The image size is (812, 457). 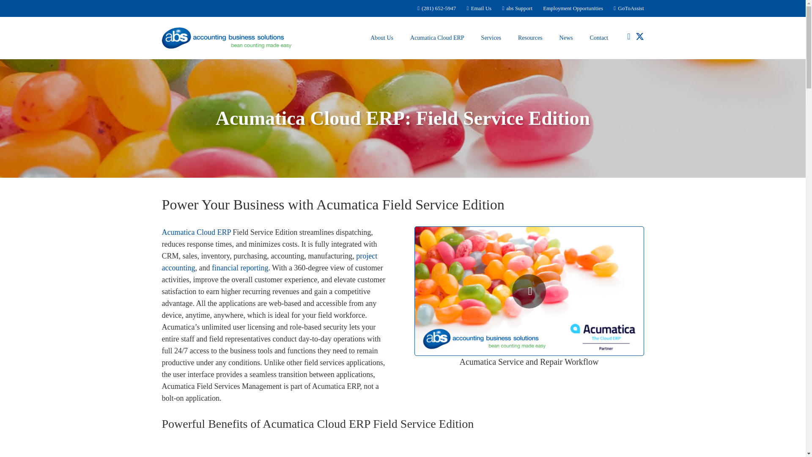 I want to click on About Us, so click(x=382, y=38).